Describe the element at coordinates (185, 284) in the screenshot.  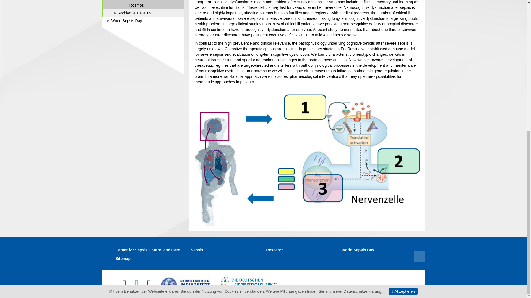
I see `FSU` at that location.